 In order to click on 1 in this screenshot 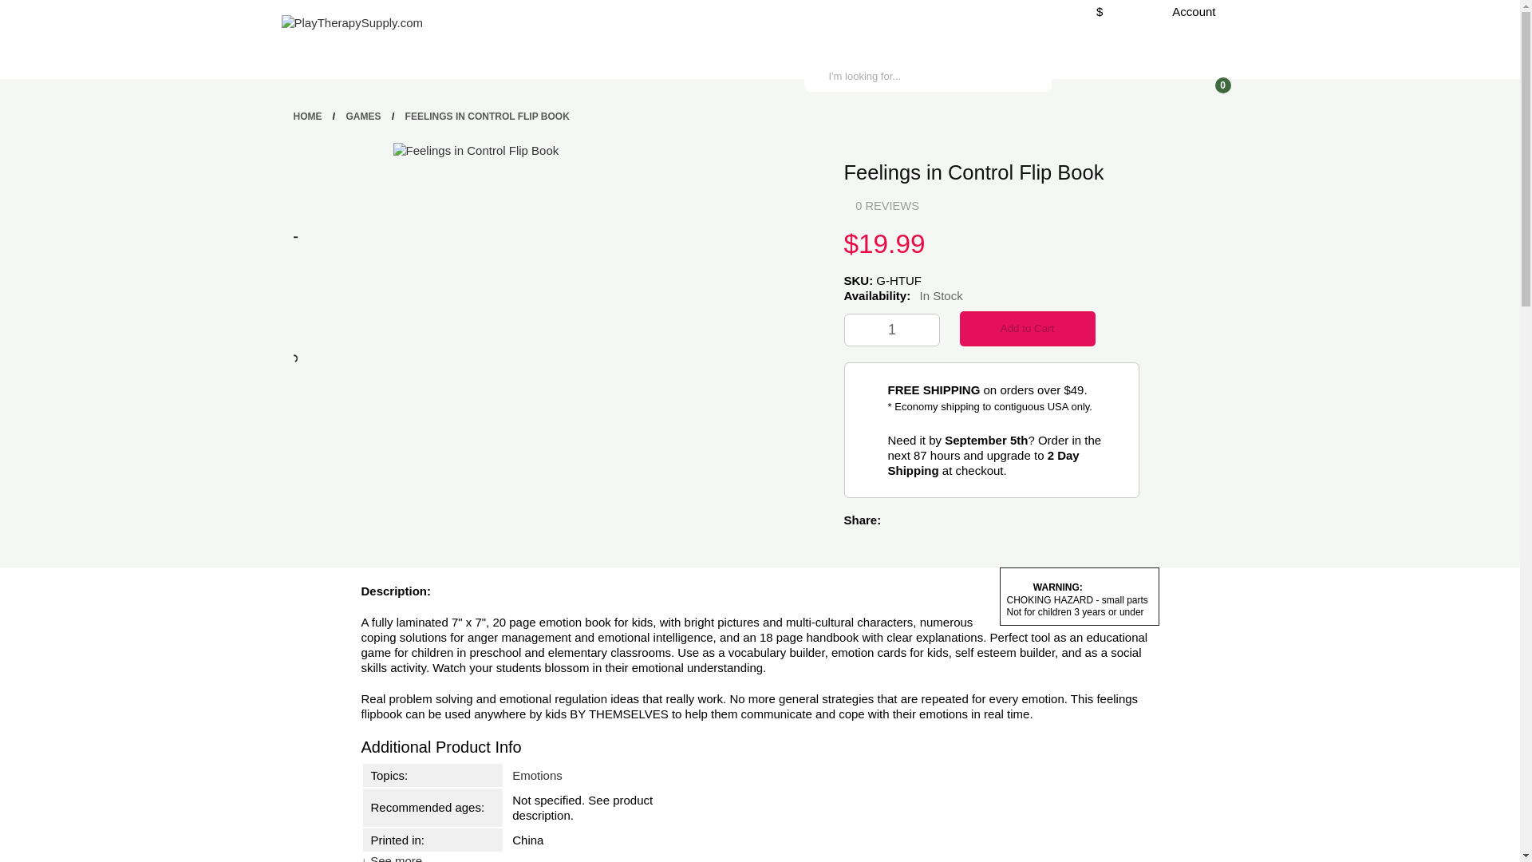, I will do `click(890, 330)`.